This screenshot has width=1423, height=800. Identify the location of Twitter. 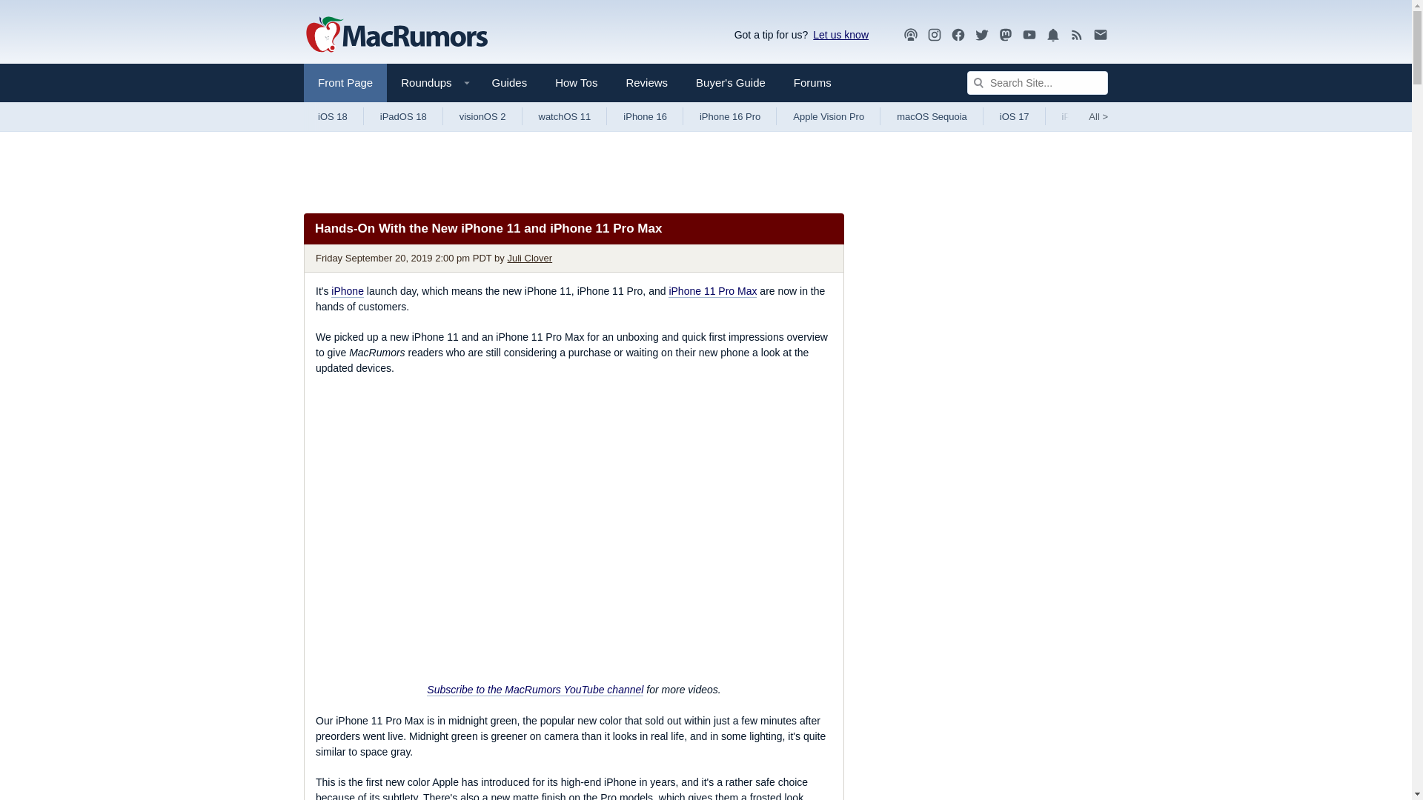
(981, 34).